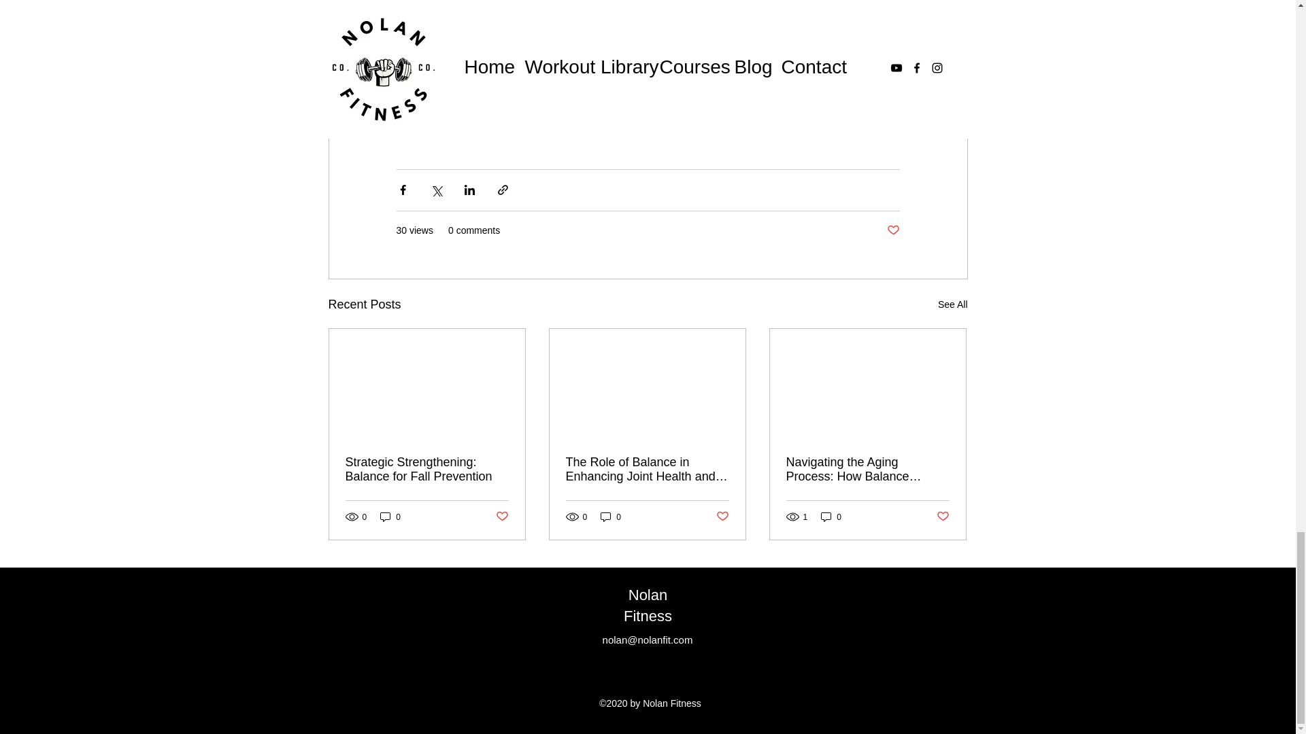 The width and height of the screenshot is (1306, 734). I want to click on See All, so click(952, 304).